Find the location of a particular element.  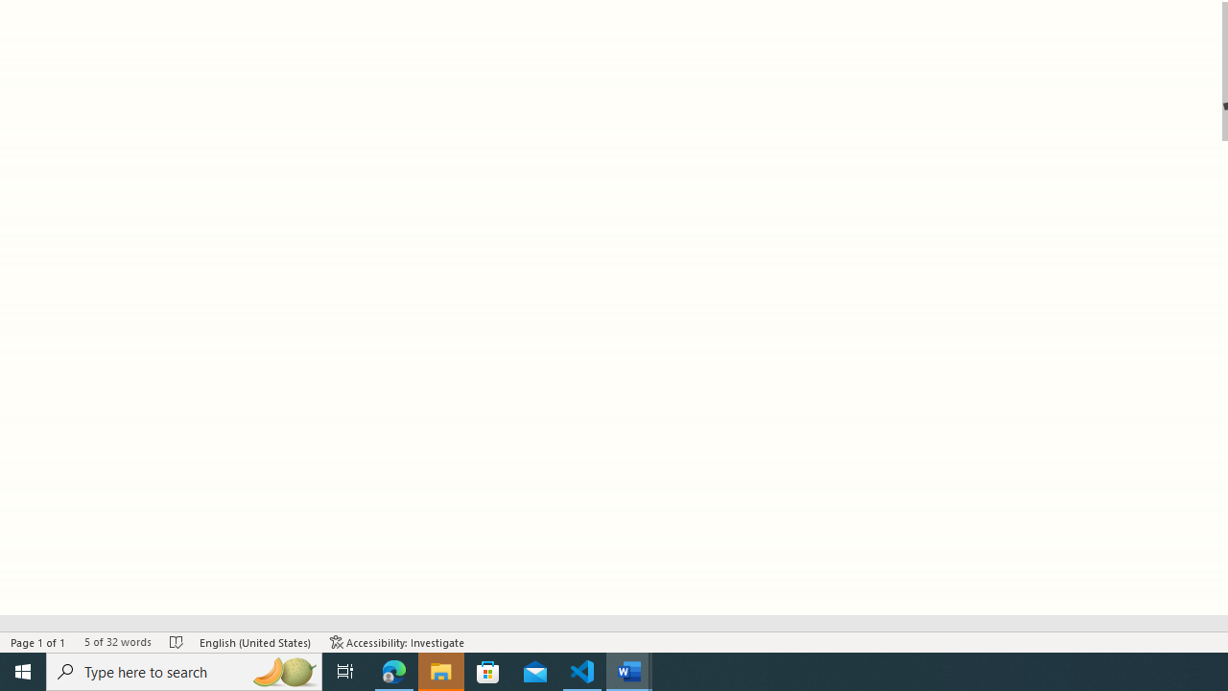

Microsoft Edge - 1 running window is located at coordinates (394, 672).